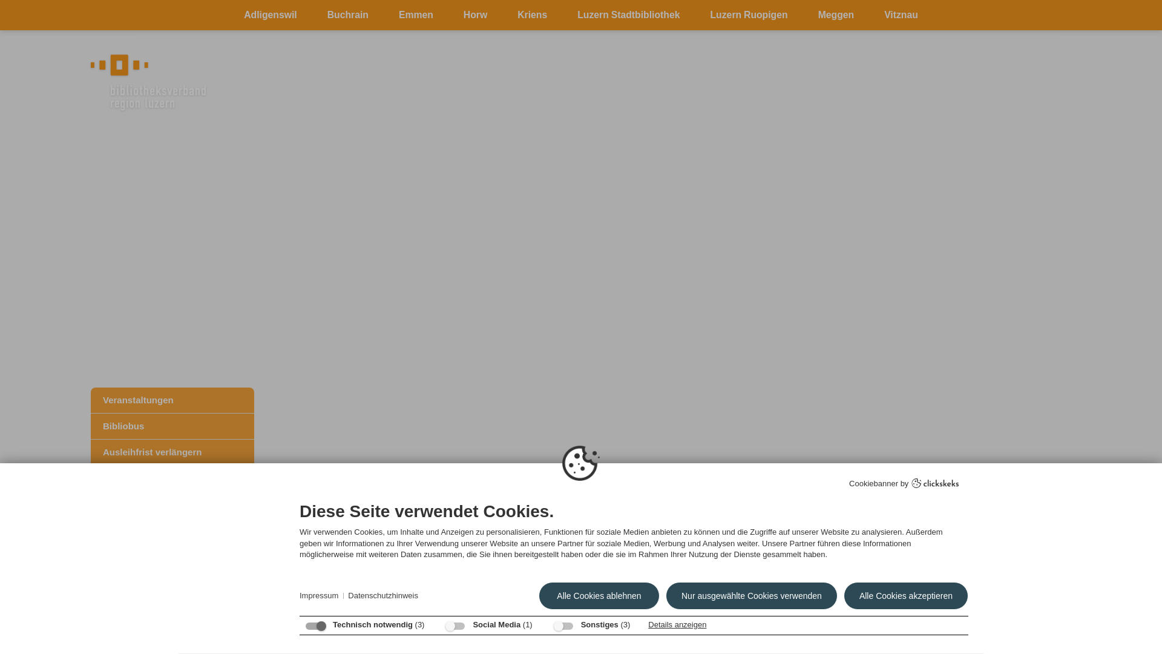 This screenshot has width=1162, height=654. I want to click on Luzern Ruopigen, so click(749, 15).